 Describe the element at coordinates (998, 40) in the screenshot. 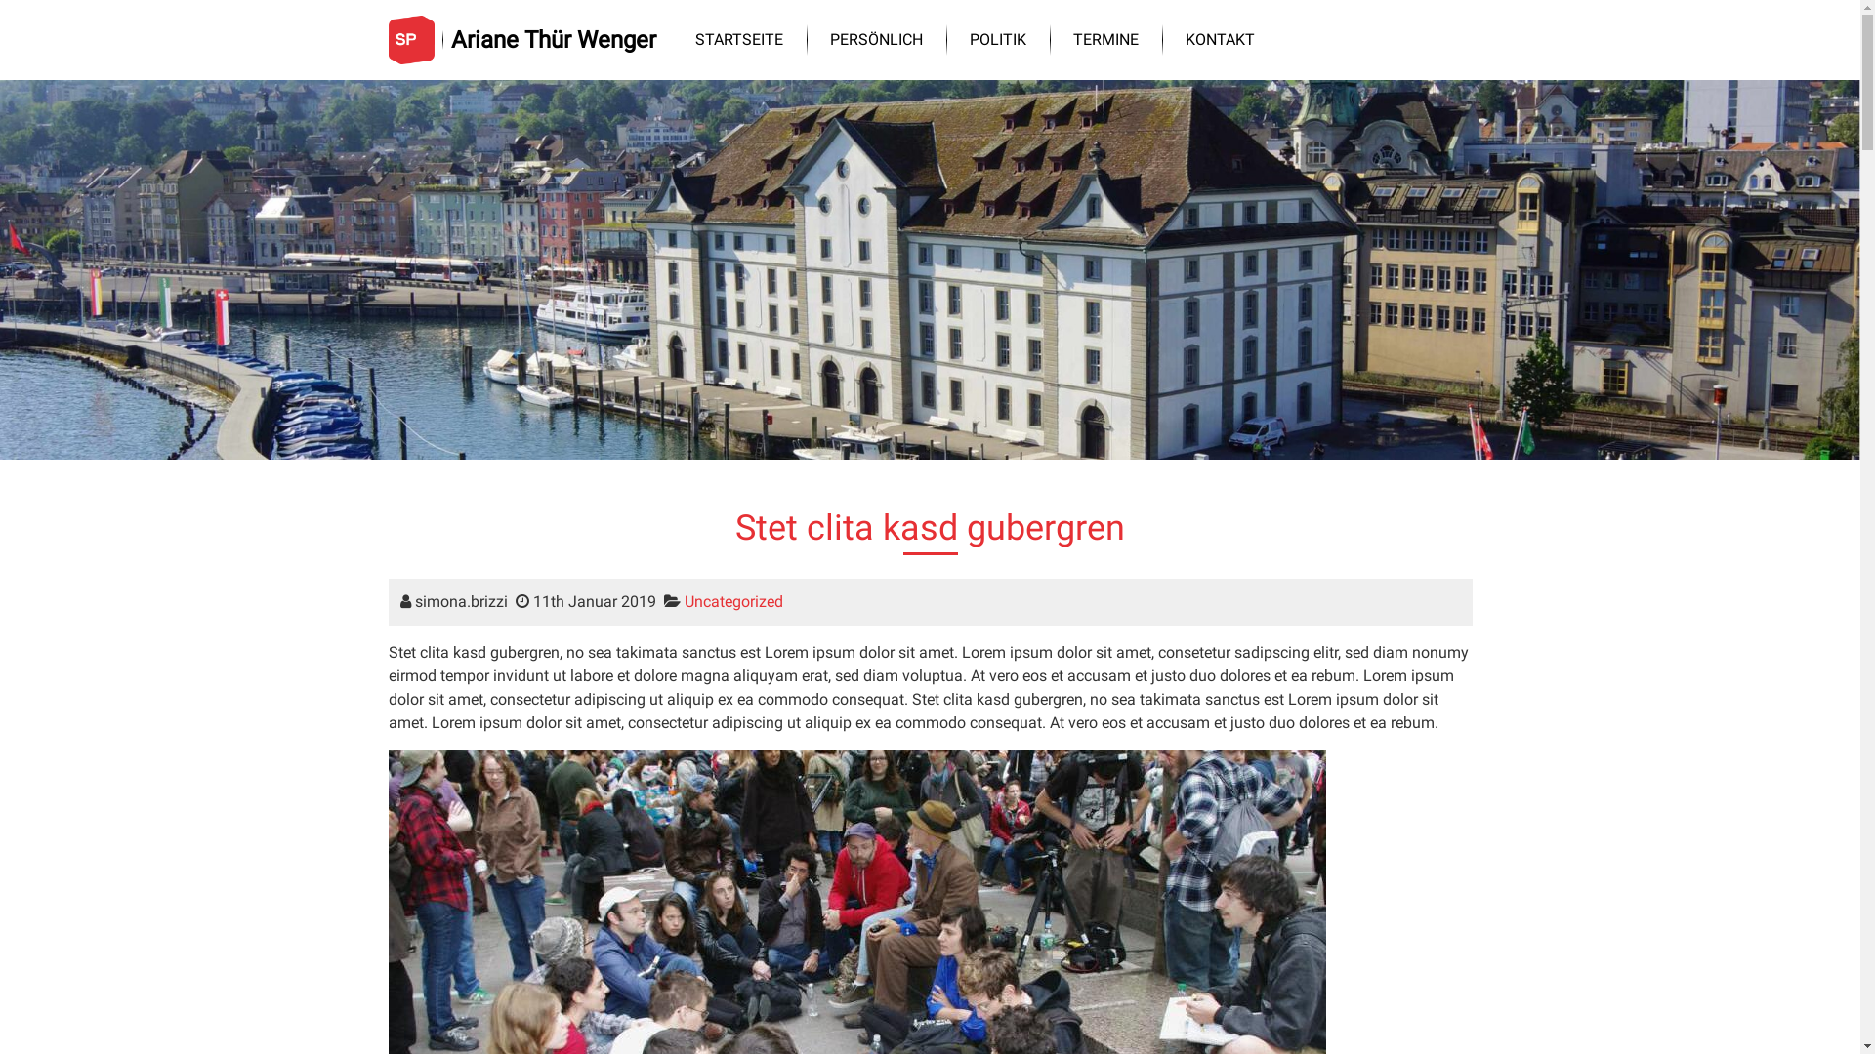

I see `POLITIK` at that location.